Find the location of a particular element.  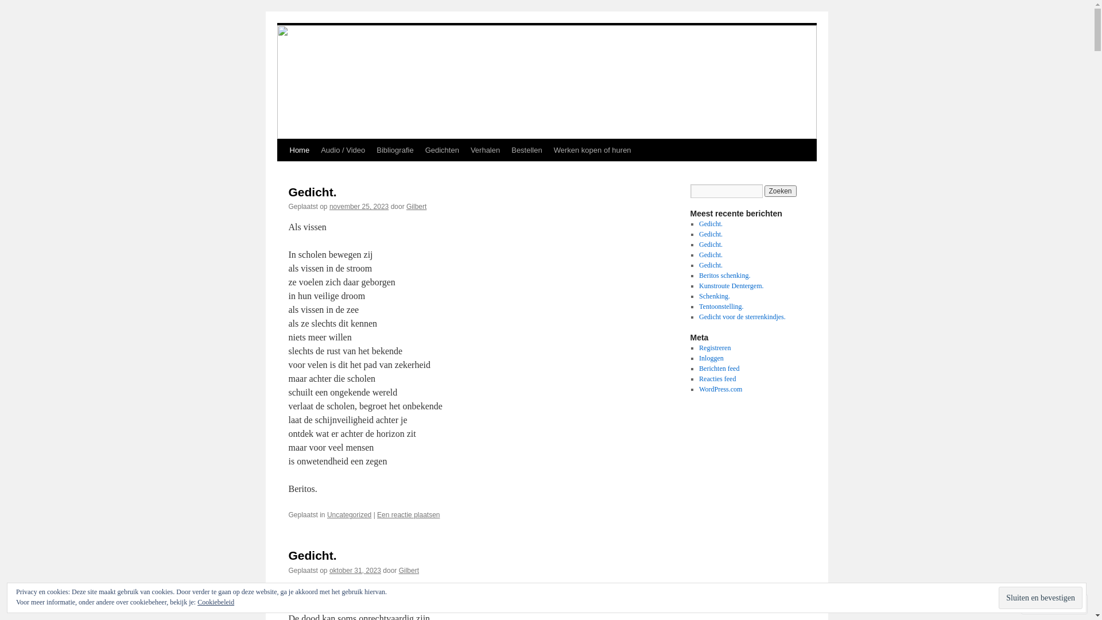

Beritos schenking. is located at coordinates (724, 276).